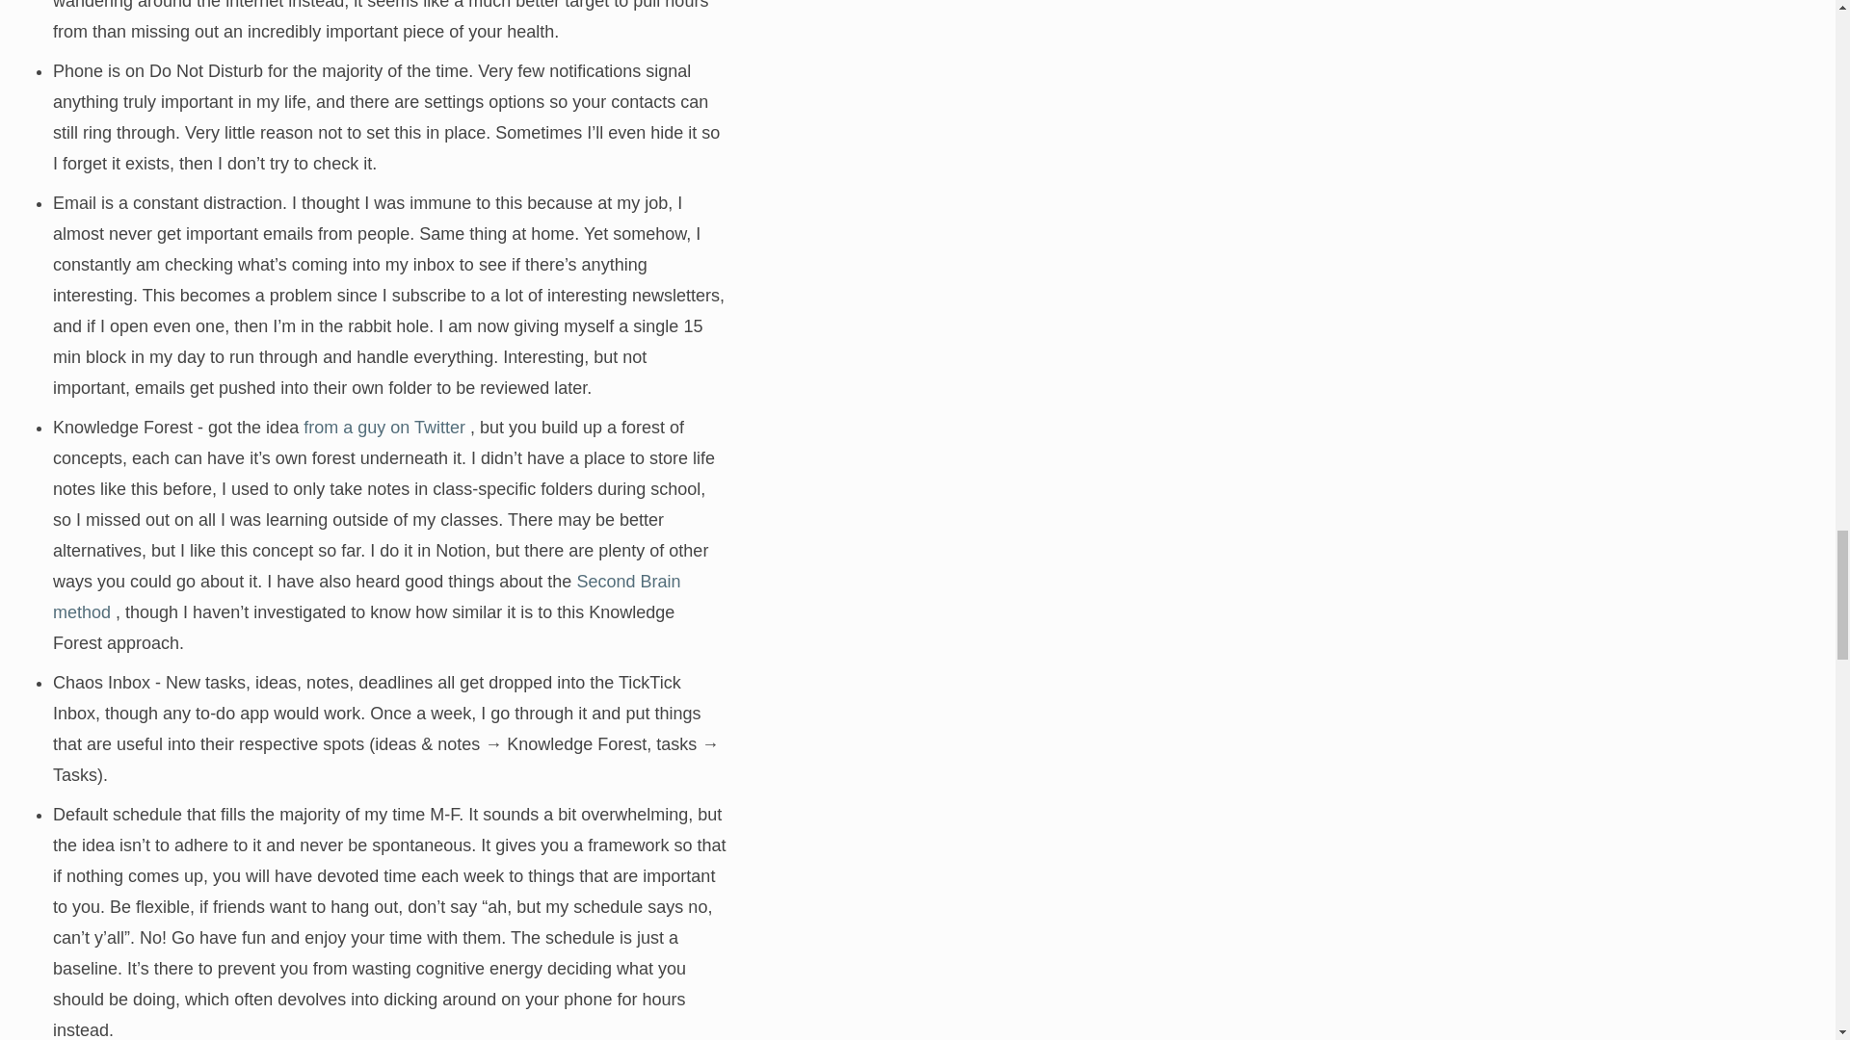  Describe the element at coordinates (383, 428) in the screenshot. I see `from a guy on Twitter` at that location.